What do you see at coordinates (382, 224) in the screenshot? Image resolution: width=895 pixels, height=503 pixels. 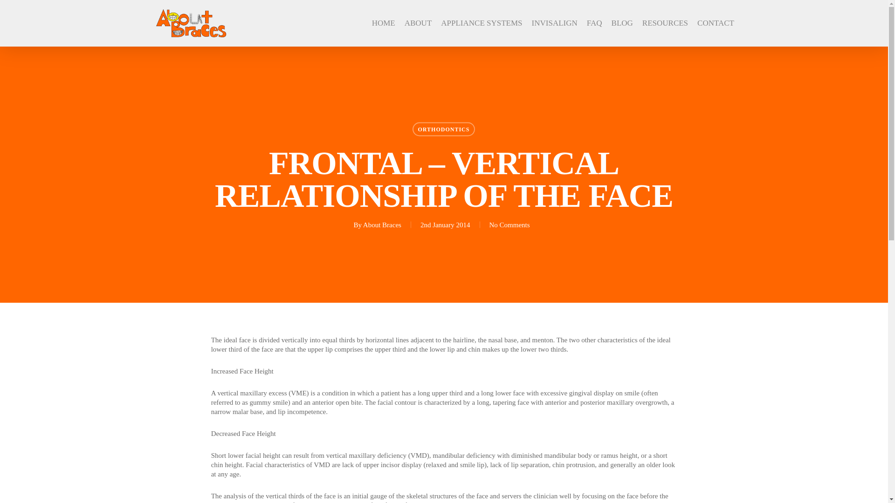 I see `Posts by About Braces` at bounding box center [382, 224].